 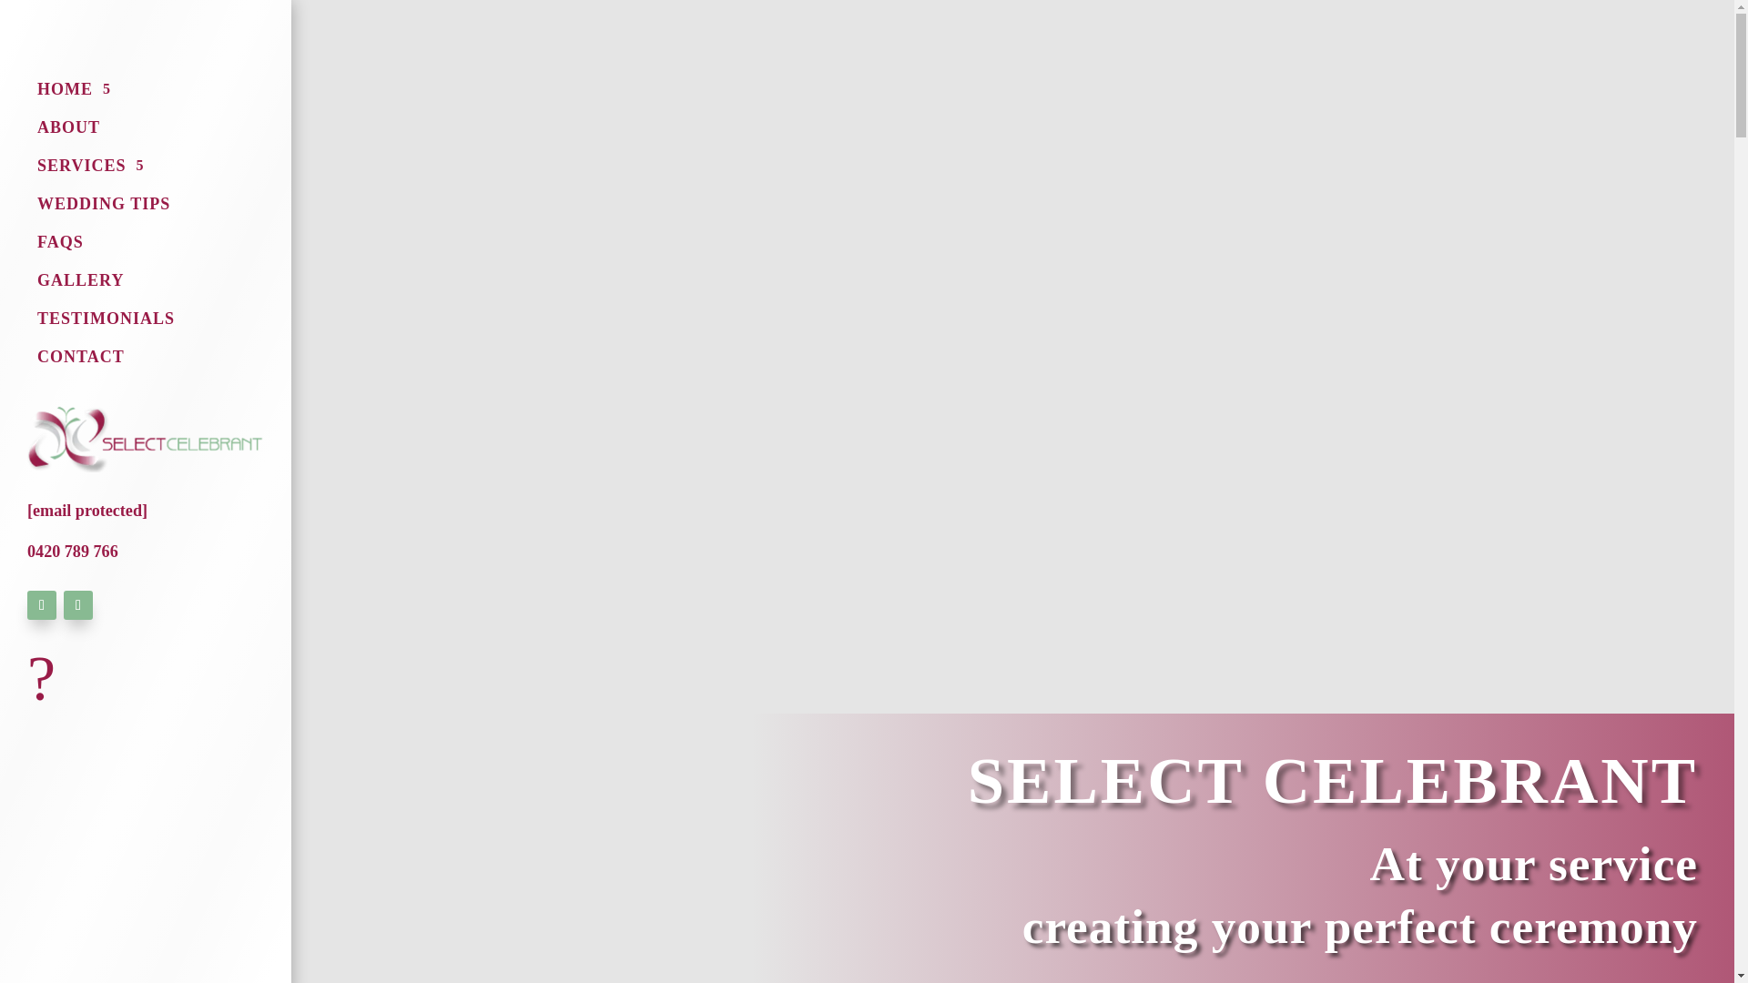 I want to click on Follow on Facebook, so click(x=42, y=605).